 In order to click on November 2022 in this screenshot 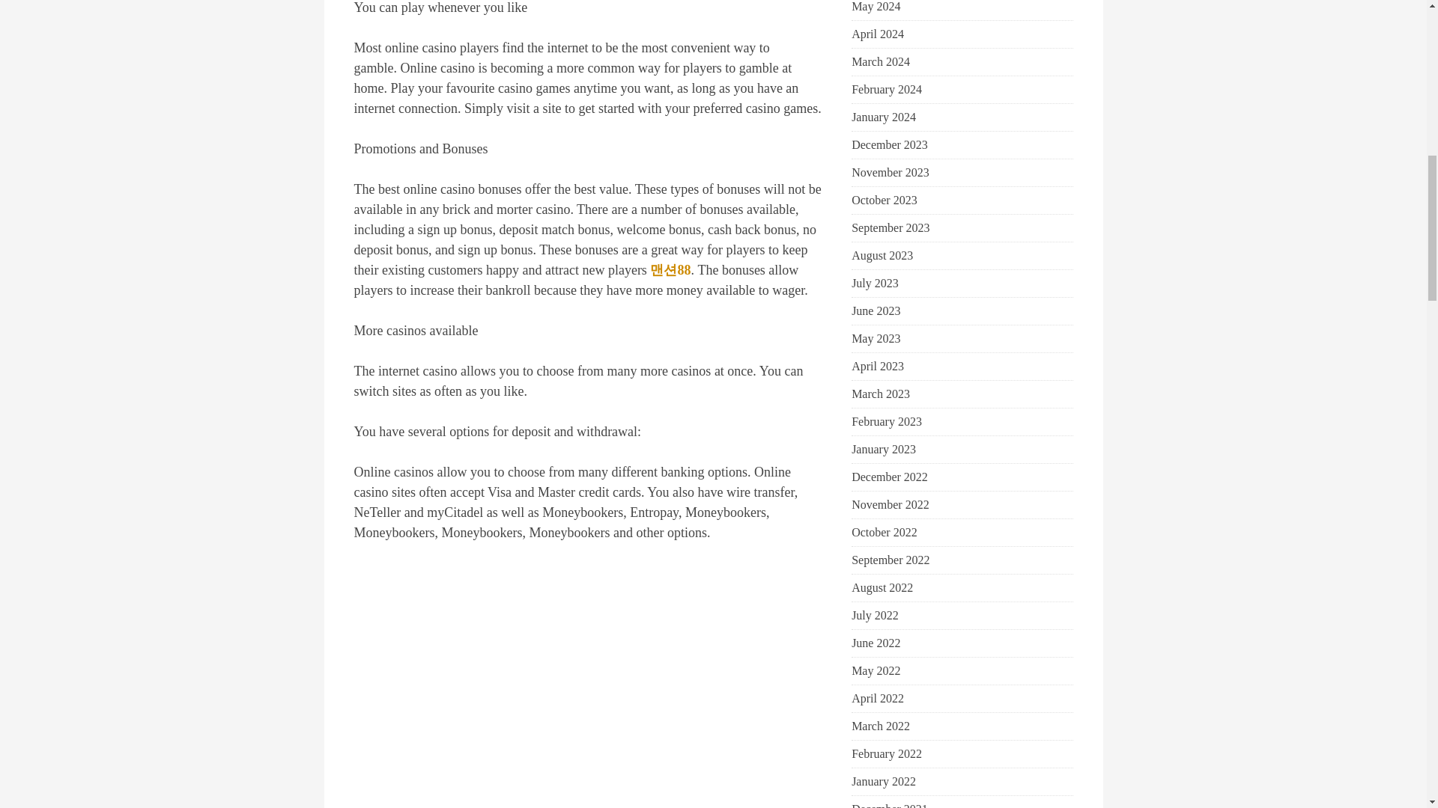, I will do `click(890, 504)`.